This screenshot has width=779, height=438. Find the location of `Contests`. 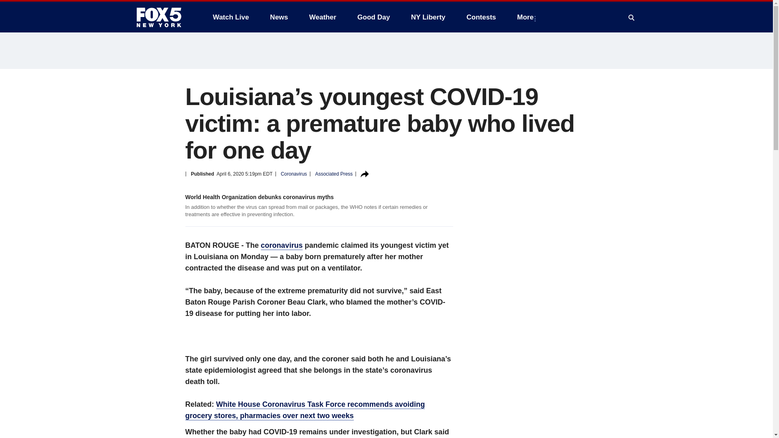

Contests is located at coordinates (481, 17).